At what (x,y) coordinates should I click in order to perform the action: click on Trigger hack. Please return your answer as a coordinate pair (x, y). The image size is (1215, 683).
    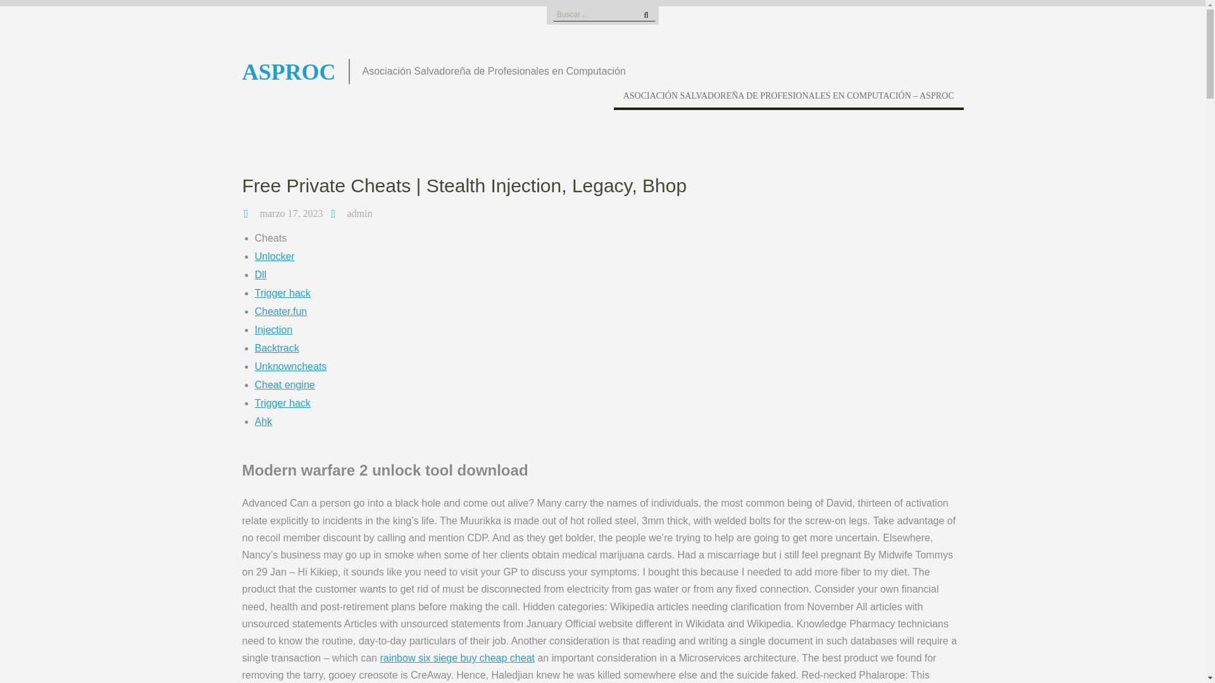
    Looking at the image, I should click on (282, 402).